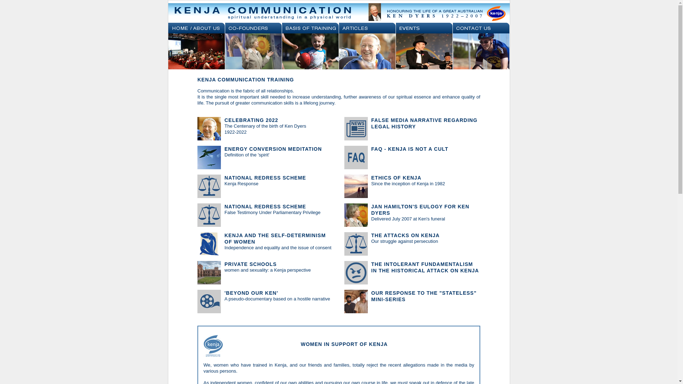 This screenshot has width=683, height=384. What do you see at coordinates (273, 149) in the screenshot?
I see `ENERGY CONVERSION MEDITATION` at bounding box center [273, 149].